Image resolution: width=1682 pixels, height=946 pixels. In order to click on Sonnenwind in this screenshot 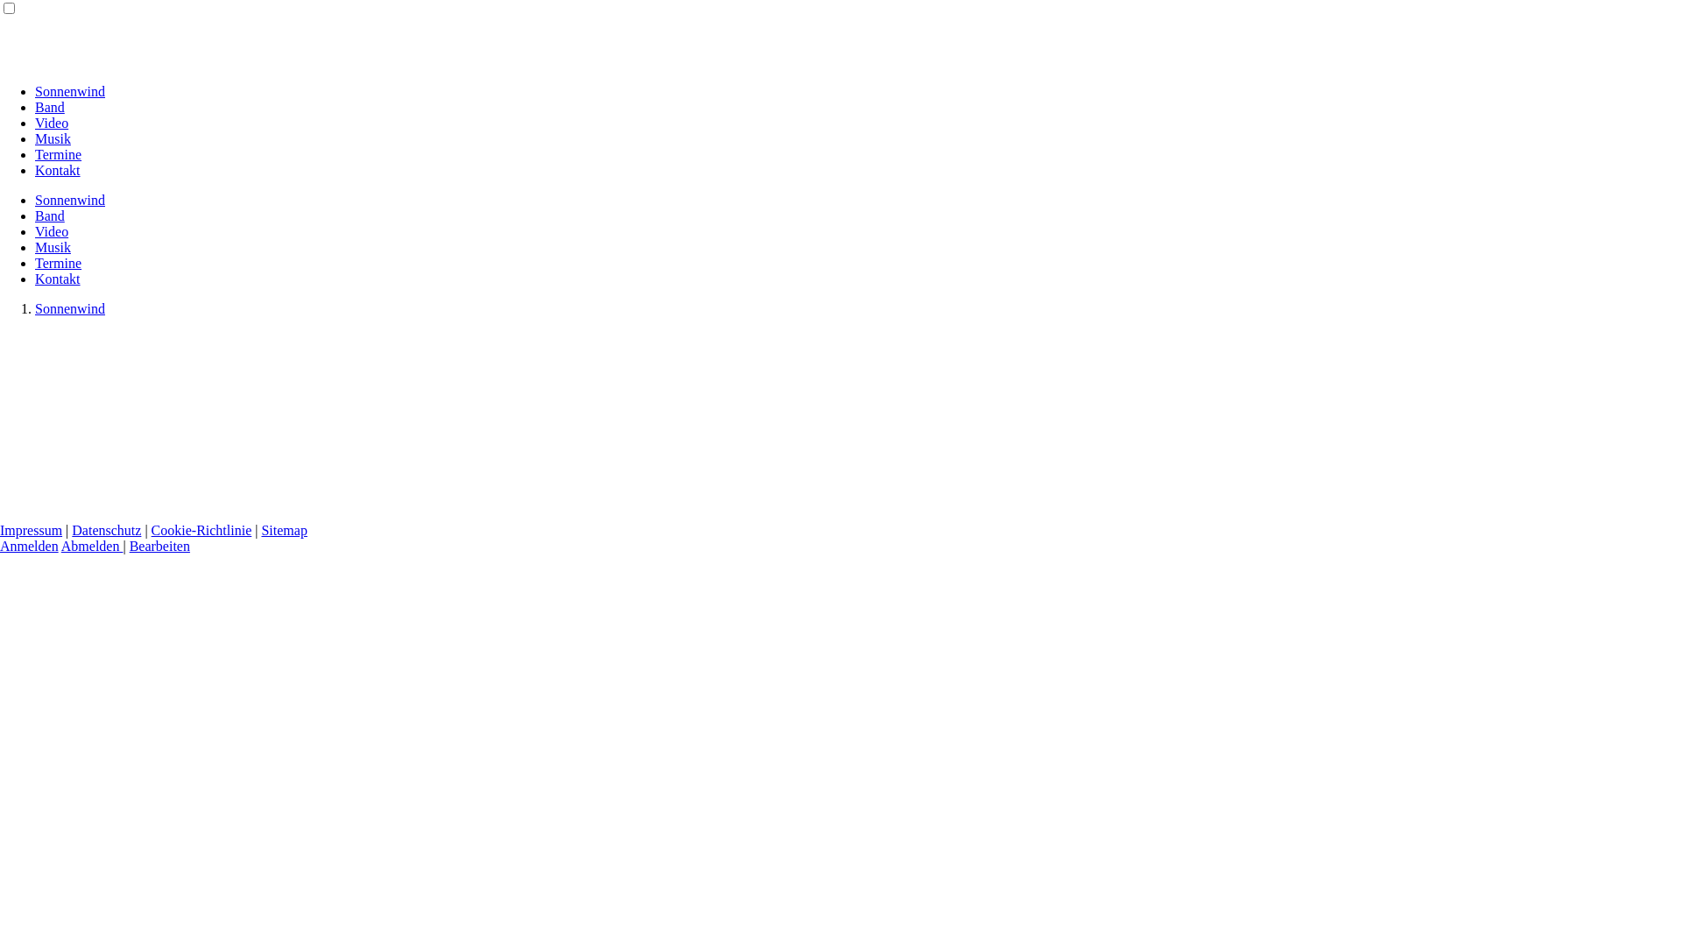, I will do `click(70, 308)`.